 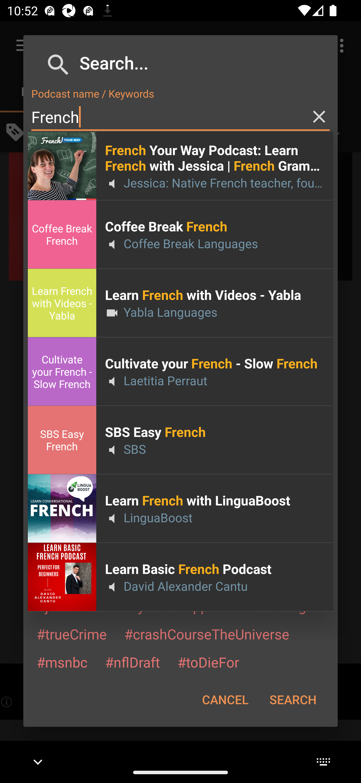 What do you see at coordinates (132, 662) in the screenshot?
I see `#nflDraft` at bounding box center [132, 662].